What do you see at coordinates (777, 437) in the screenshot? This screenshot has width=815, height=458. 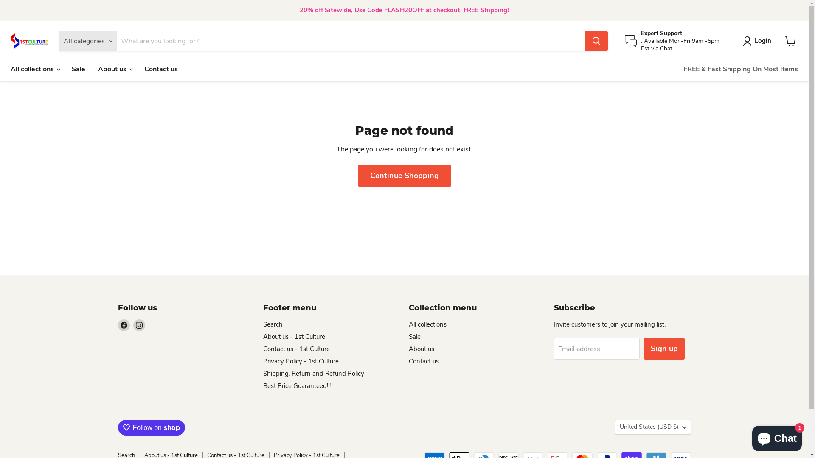 I see `Shopify online store chat` at bounding box center [777, 437].